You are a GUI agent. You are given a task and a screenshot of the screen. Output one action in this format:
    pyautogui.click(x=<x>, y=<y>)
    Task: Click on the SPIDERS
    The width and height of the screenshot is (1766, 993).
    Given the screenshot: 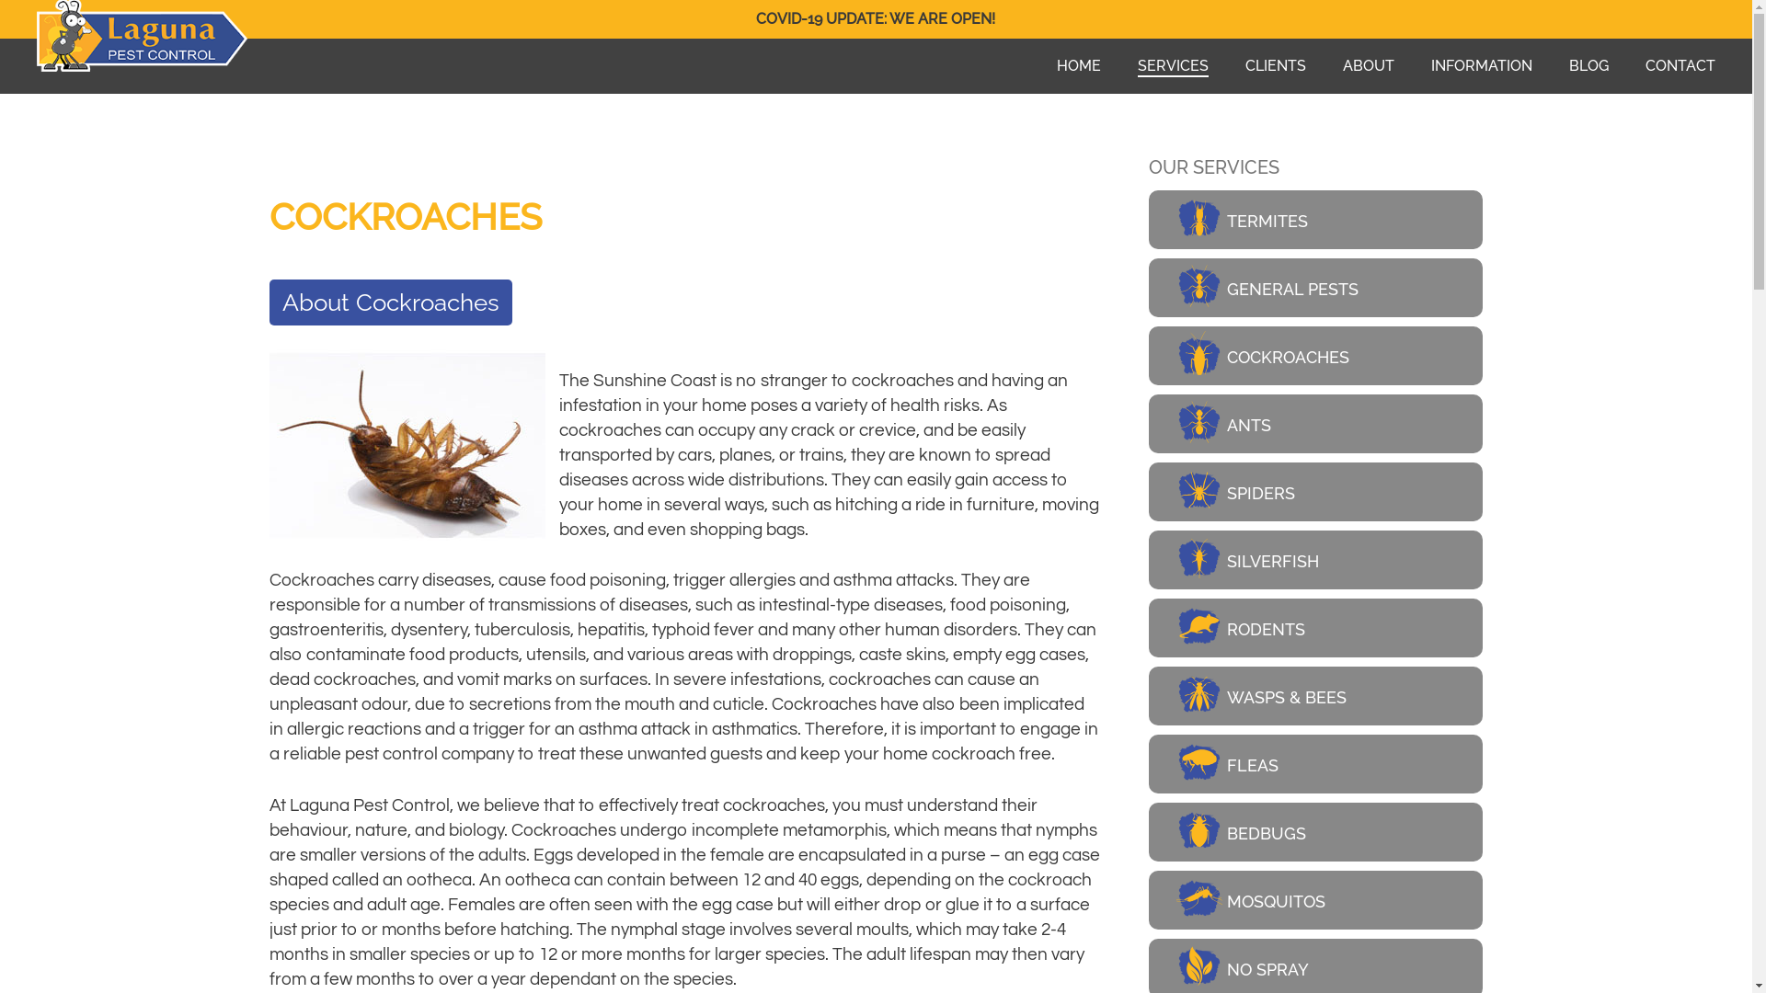 What is the action you would take?
    pyautogui.click(x=1315, y=492)
    